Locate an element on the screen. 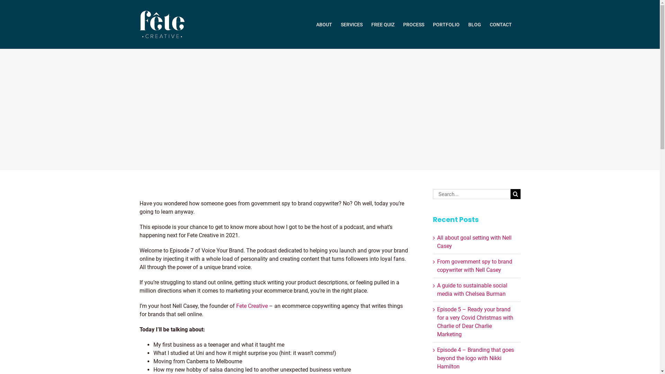  All about goal setting with Nell Casey is located at coordinates (475, 242).